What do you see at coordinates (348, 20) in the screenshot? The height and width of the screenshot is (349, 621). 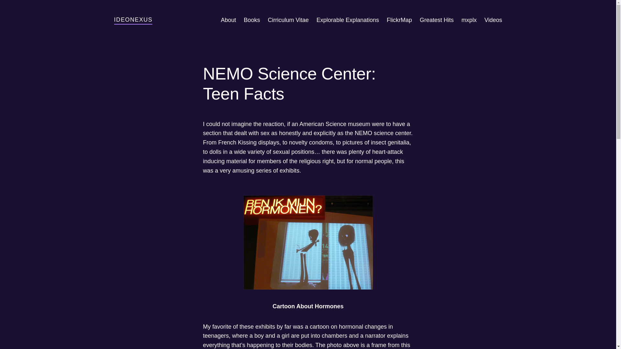 I see `Explorable Explanations` at bounding box center [348, 20].